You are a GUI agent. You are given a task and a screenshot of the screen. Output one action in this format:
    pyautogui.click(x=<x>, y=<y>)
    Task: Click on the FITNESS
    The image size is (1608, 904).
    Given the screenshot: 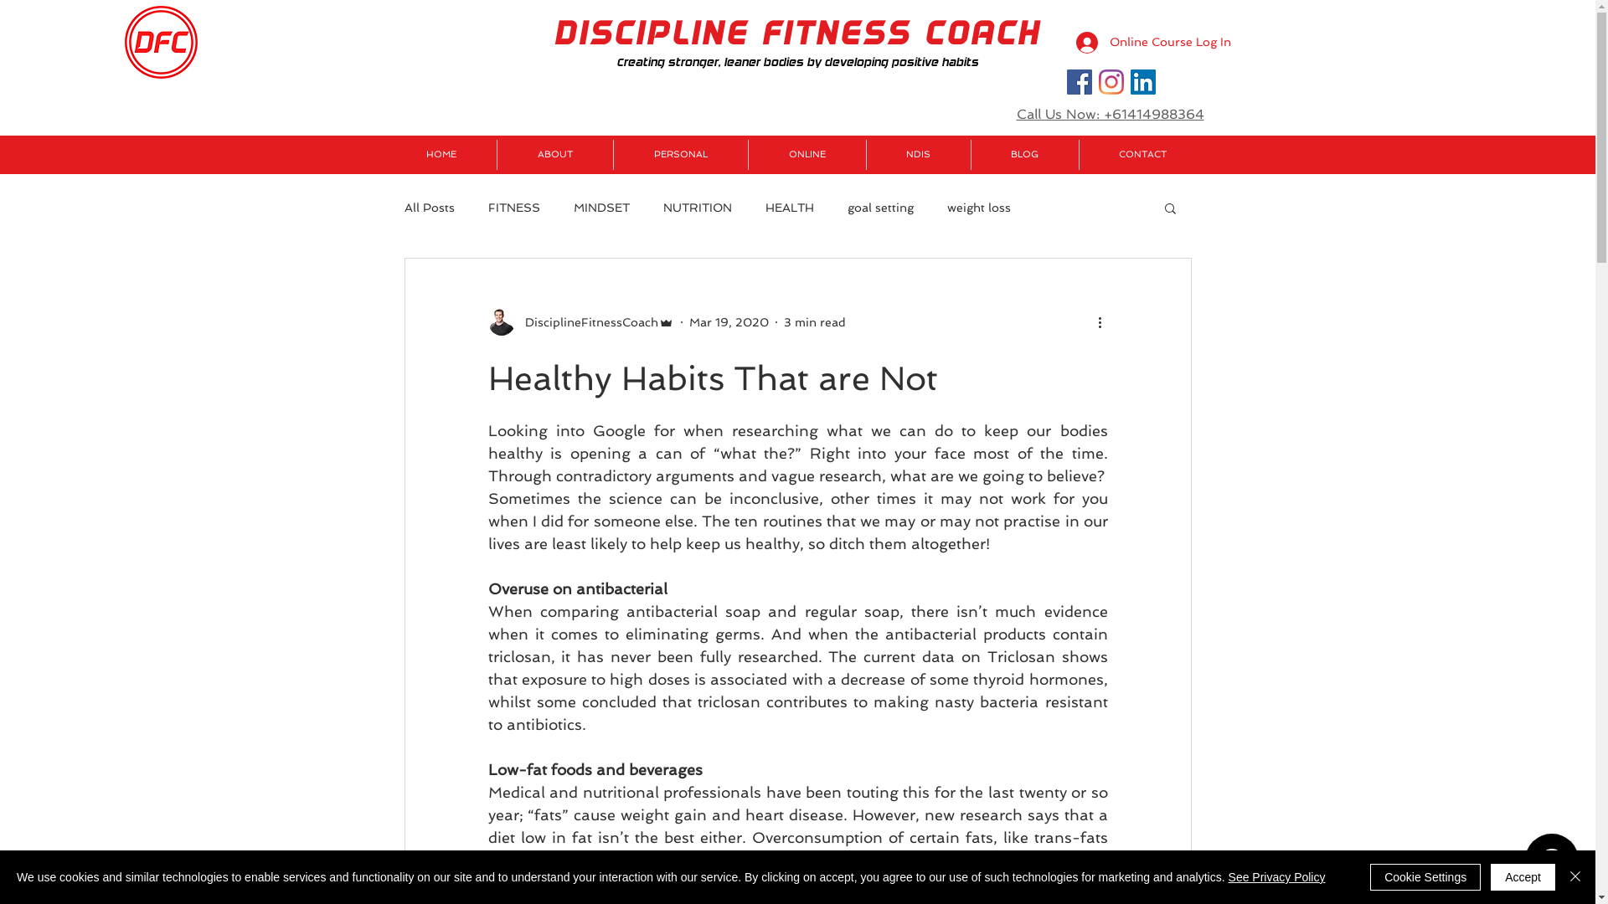 What is the action you would take?
    pyautogui.click(x=513, y=208)
    